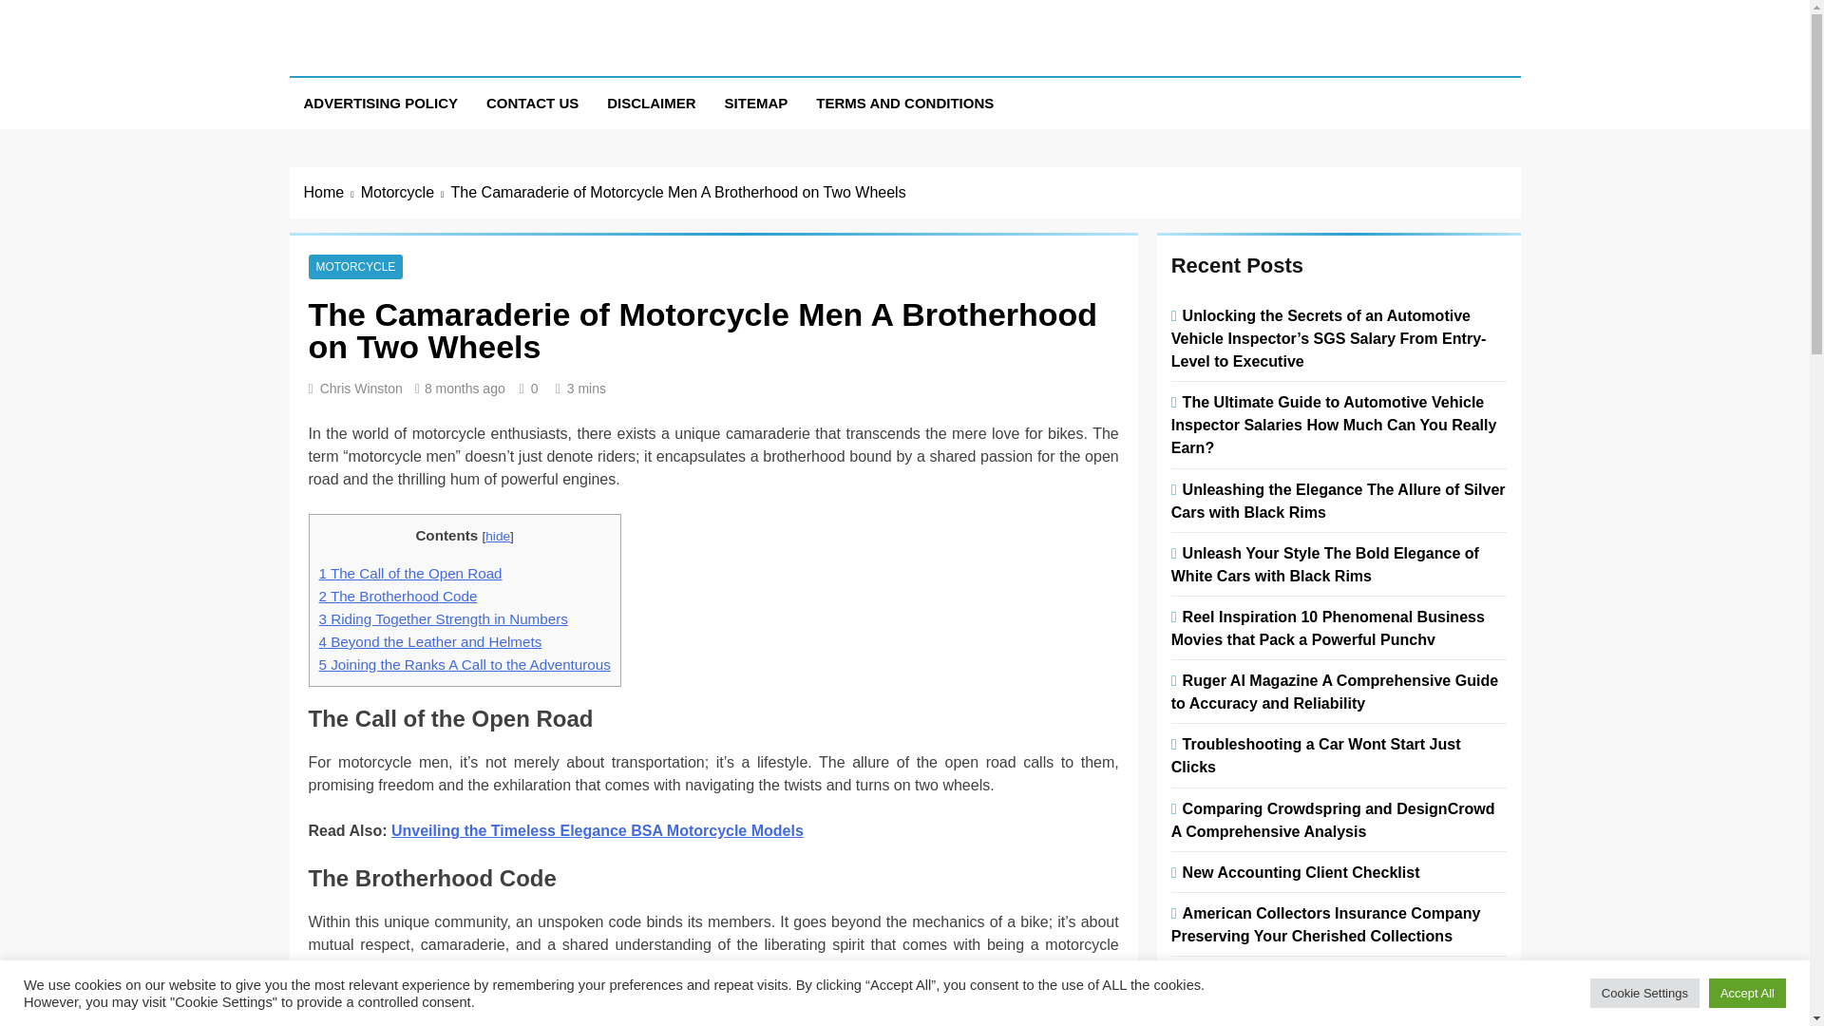 This screenshot has height=1026, width=1824. Describe the element at coordinates (355, 267) in the screenshot. I see `MOTORCYCLE` at that location.